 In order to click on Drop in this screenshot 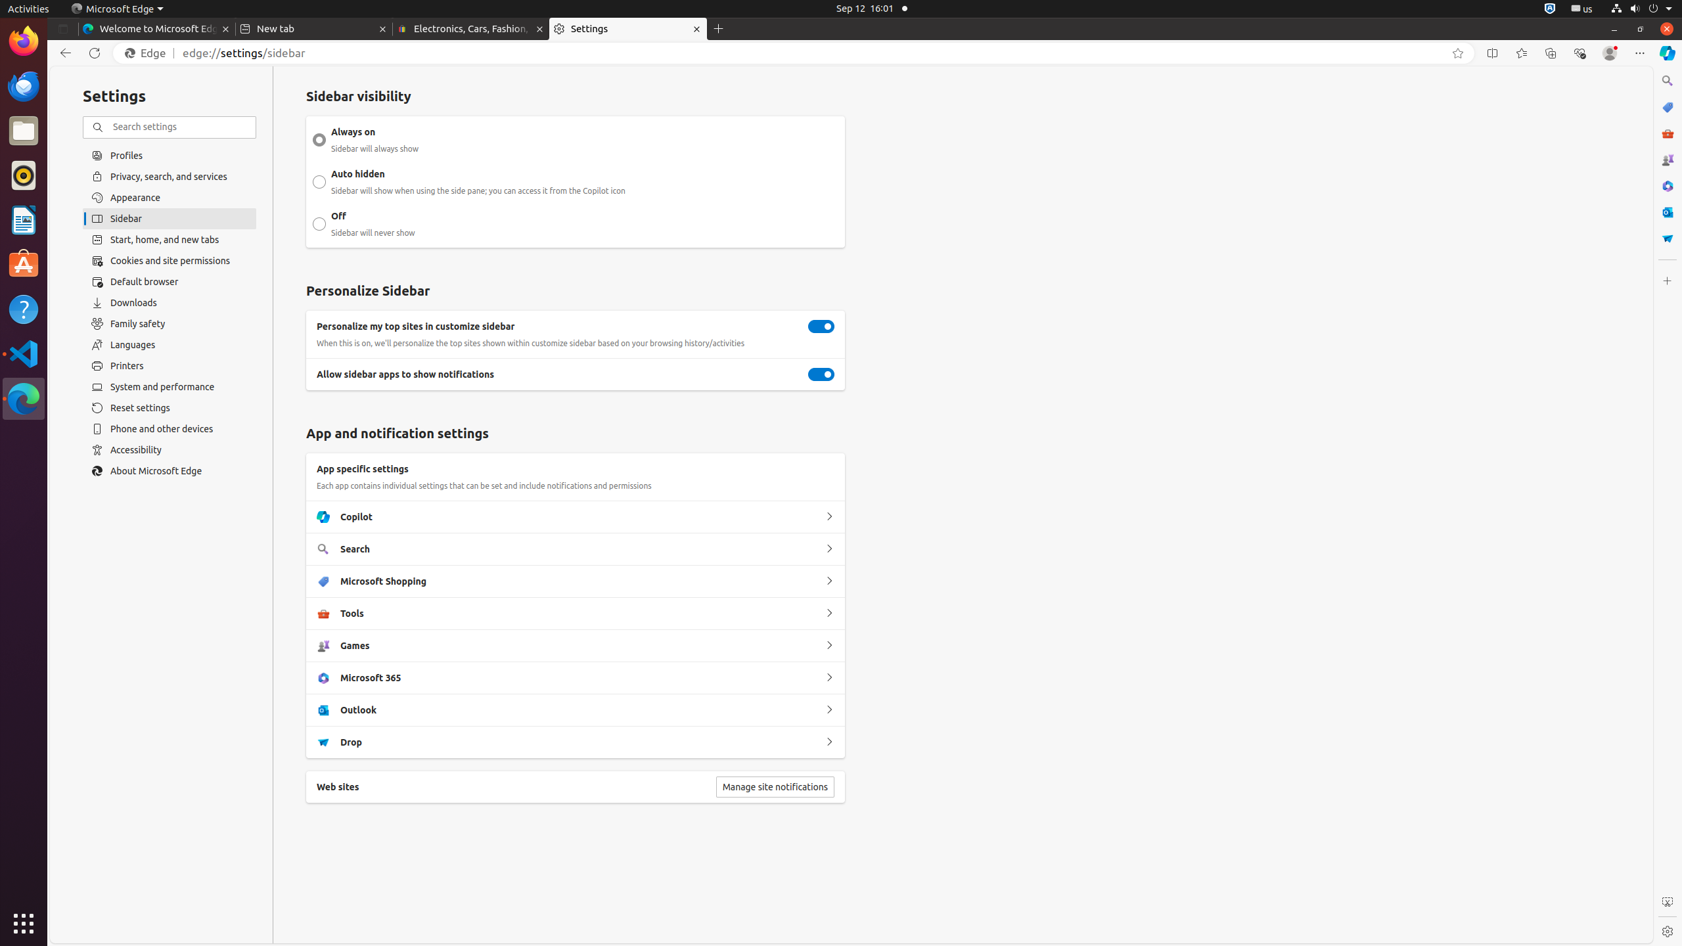, I will do `click(829, 742)`.